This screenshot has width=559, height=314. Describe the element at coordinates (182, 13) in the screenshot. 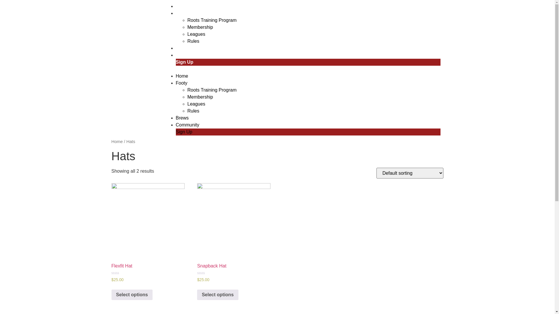

I see `Footy` at that location.